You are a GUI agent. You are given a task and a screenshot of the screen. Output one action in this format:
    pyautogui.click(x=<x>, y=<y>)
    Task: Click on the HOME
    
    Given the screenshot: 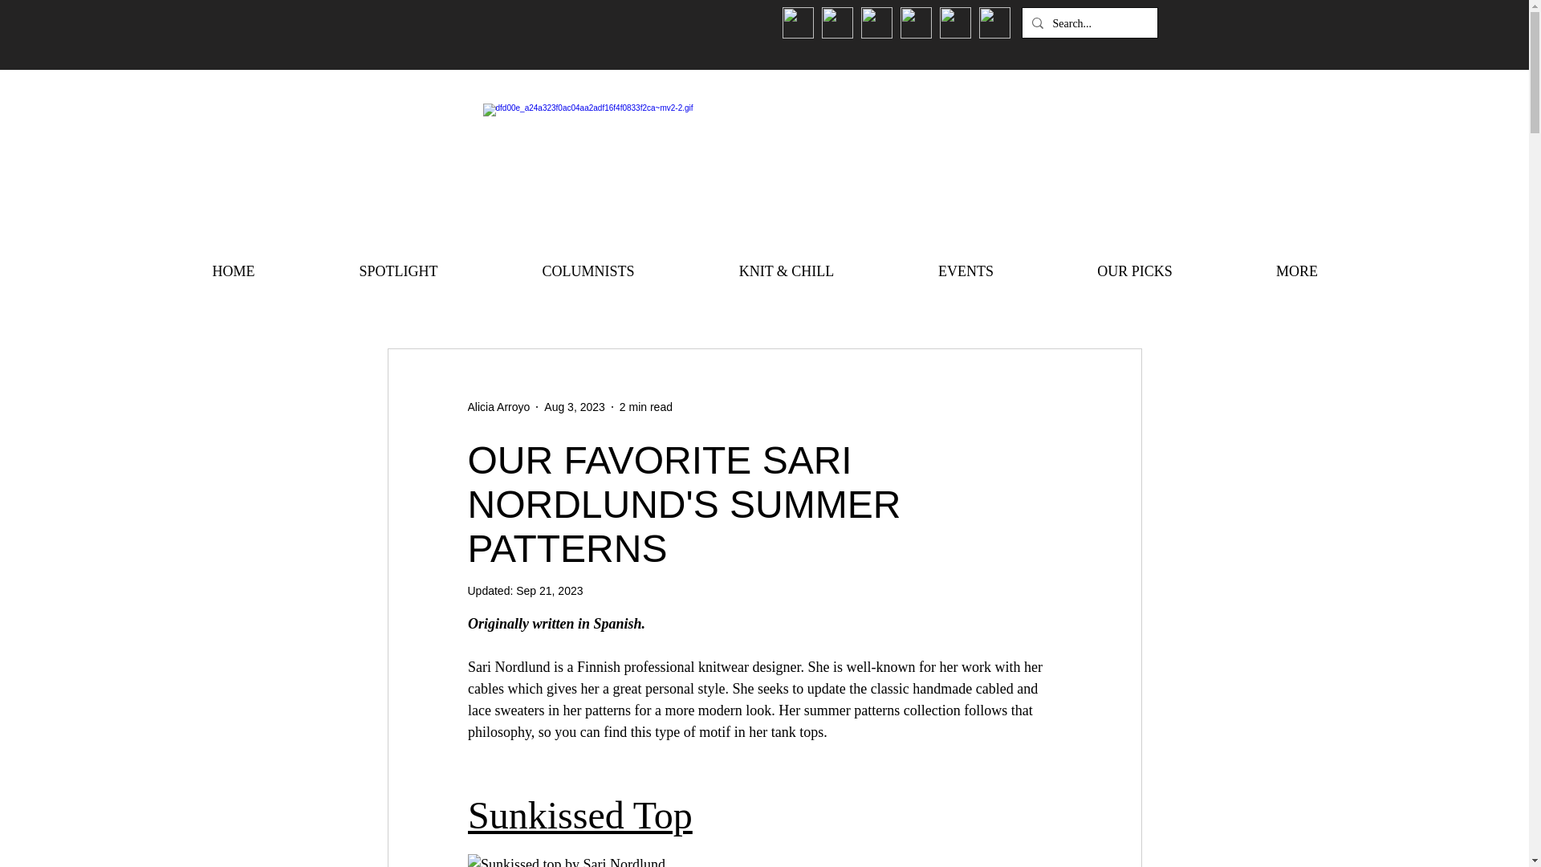 What is the action you would take?
    pyautogui.click(x=233, y=271)
    